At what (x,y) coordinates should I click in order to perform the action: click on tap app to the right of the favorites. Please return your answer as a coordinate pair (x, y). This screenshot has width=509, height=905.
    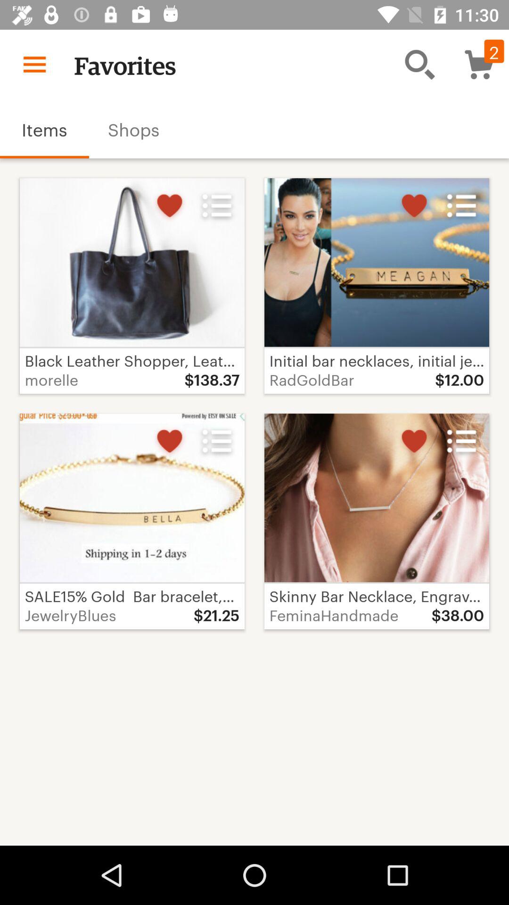
    Looking at the image, I should click on (419, 64).